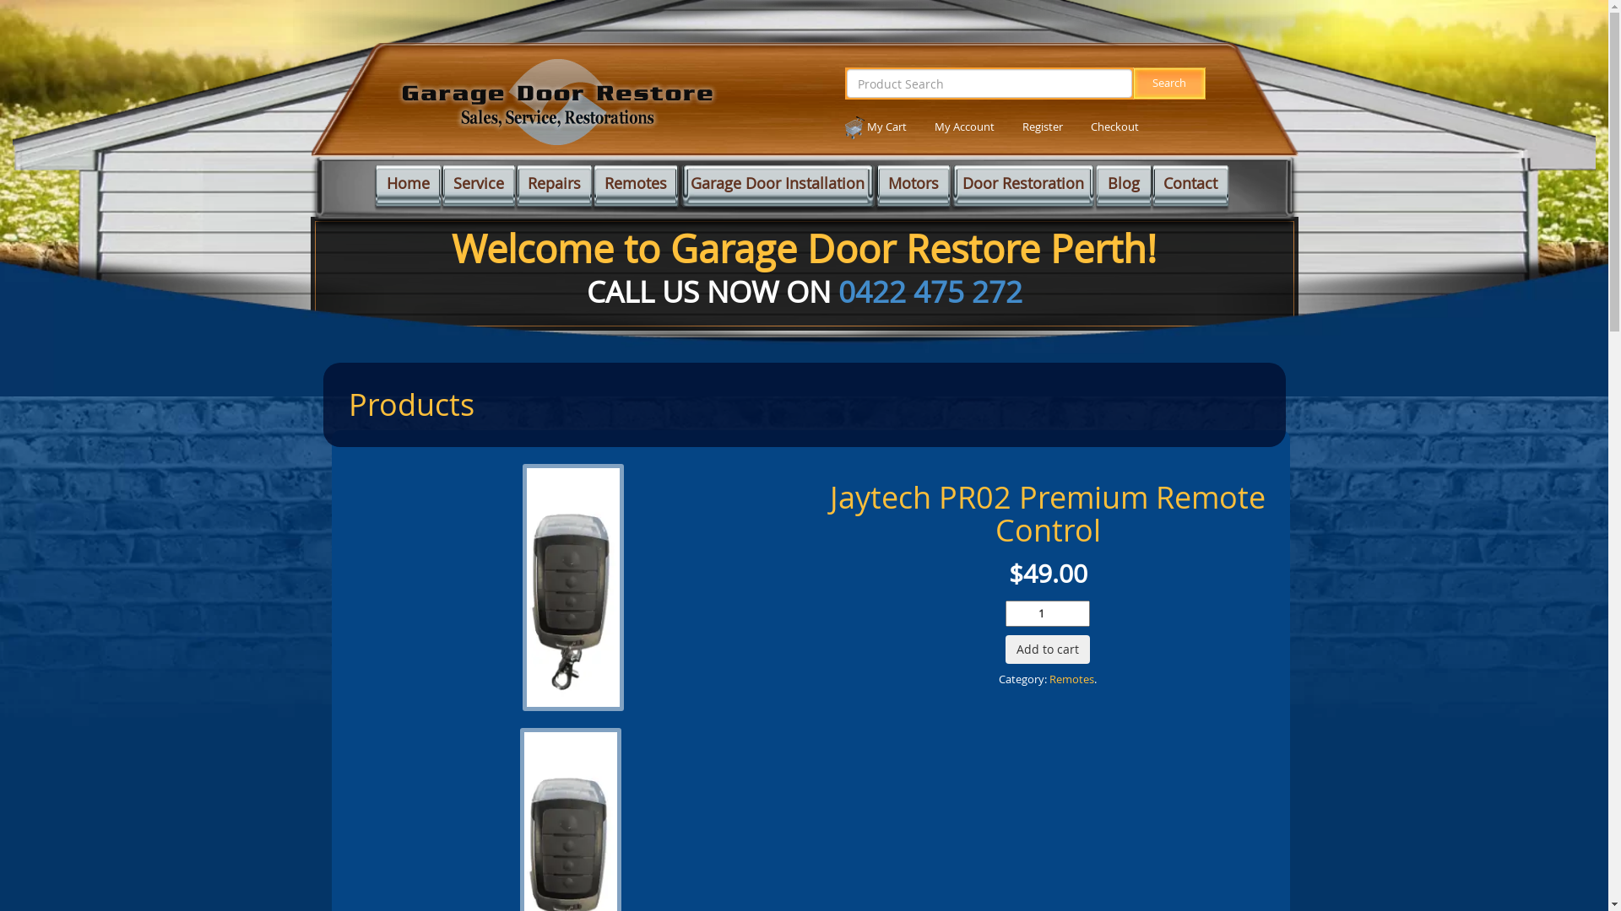 The height and width of the screenshot is (911, 1621). I want to click on Service, so click(479, 188).